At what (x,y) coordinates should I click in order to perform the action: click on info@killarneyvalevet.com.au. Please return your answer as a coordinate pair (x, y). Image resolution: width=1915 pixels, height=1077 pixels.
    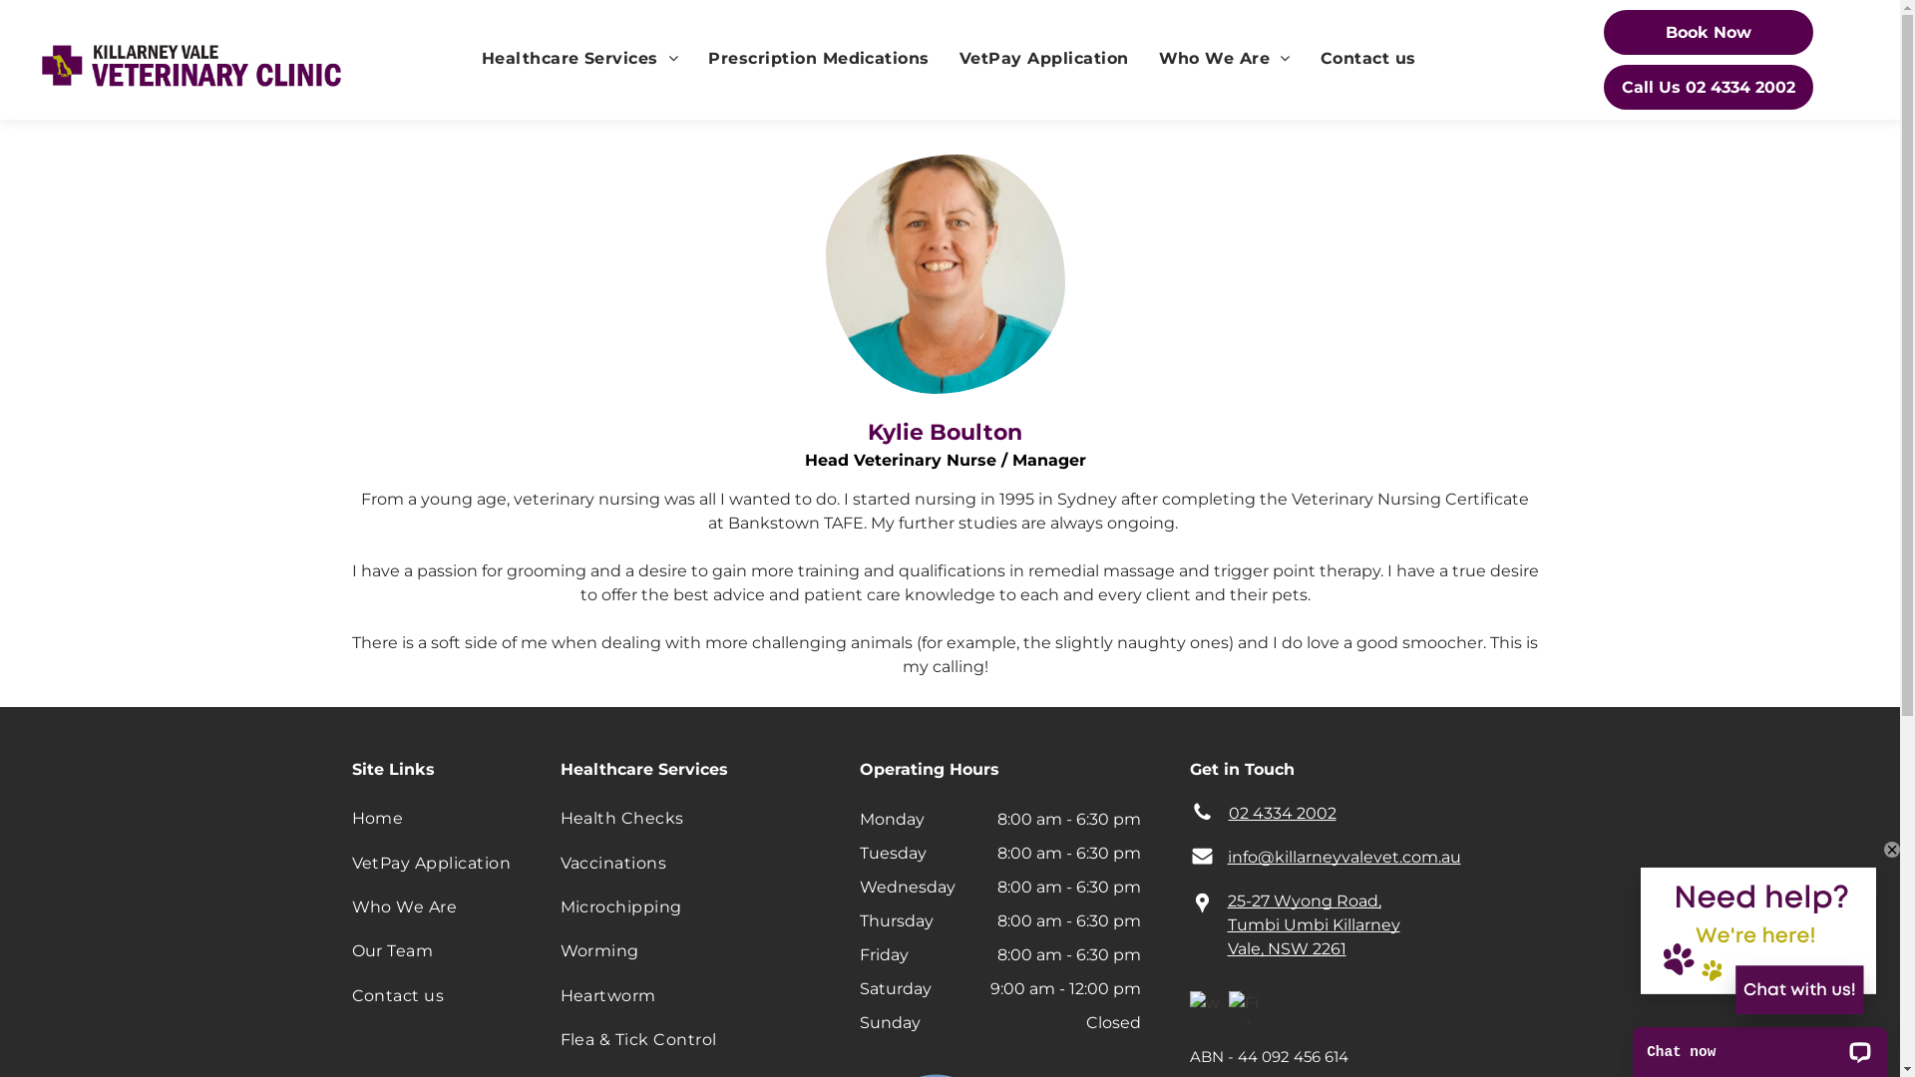
    Looking at the image, I should click on (1343, 858).